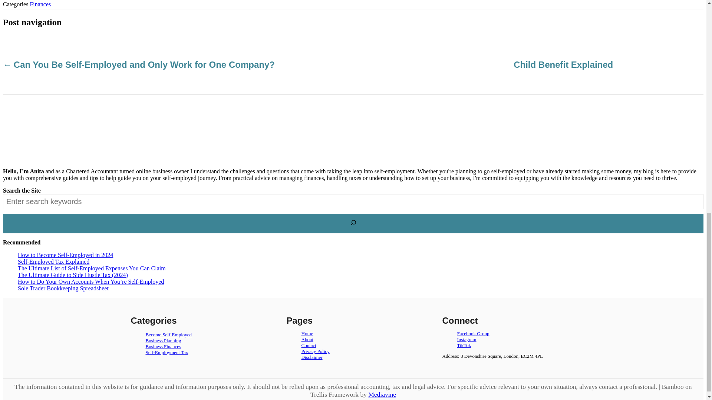  I want to click on Business Planning, so click(163, 340).